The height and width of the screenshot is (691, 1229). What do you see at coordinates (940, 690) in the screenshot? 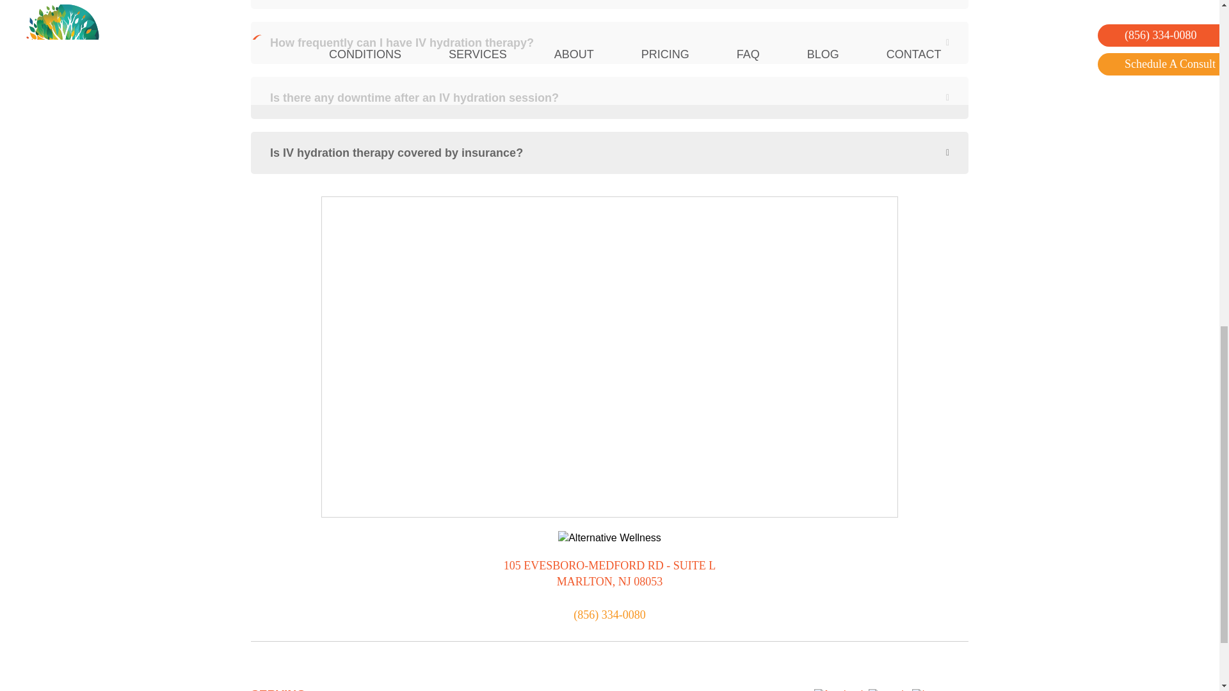
I see `instagram` at bounding box center [940, 690].